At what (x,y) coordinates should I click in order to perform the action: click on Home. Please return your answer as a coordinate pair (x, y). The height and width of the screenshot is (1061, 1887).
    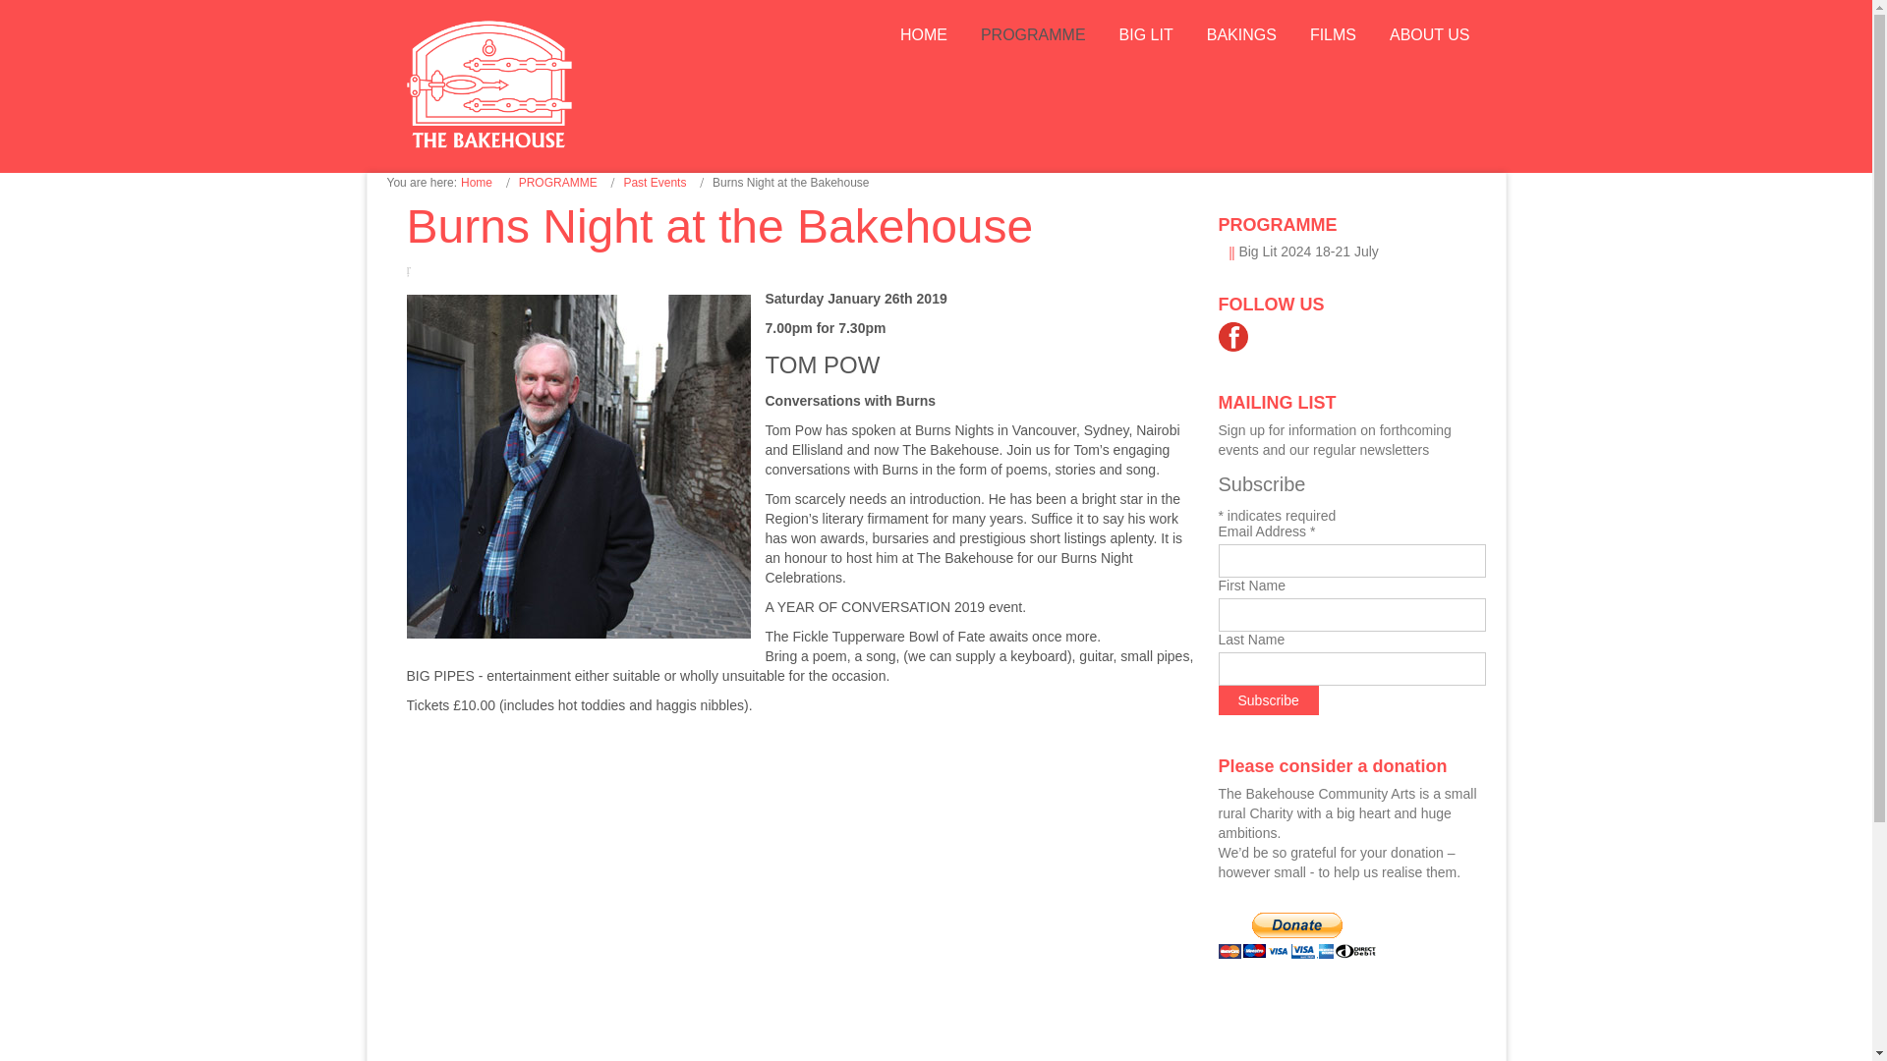
    Looking at the image, I should click on (476, 183).